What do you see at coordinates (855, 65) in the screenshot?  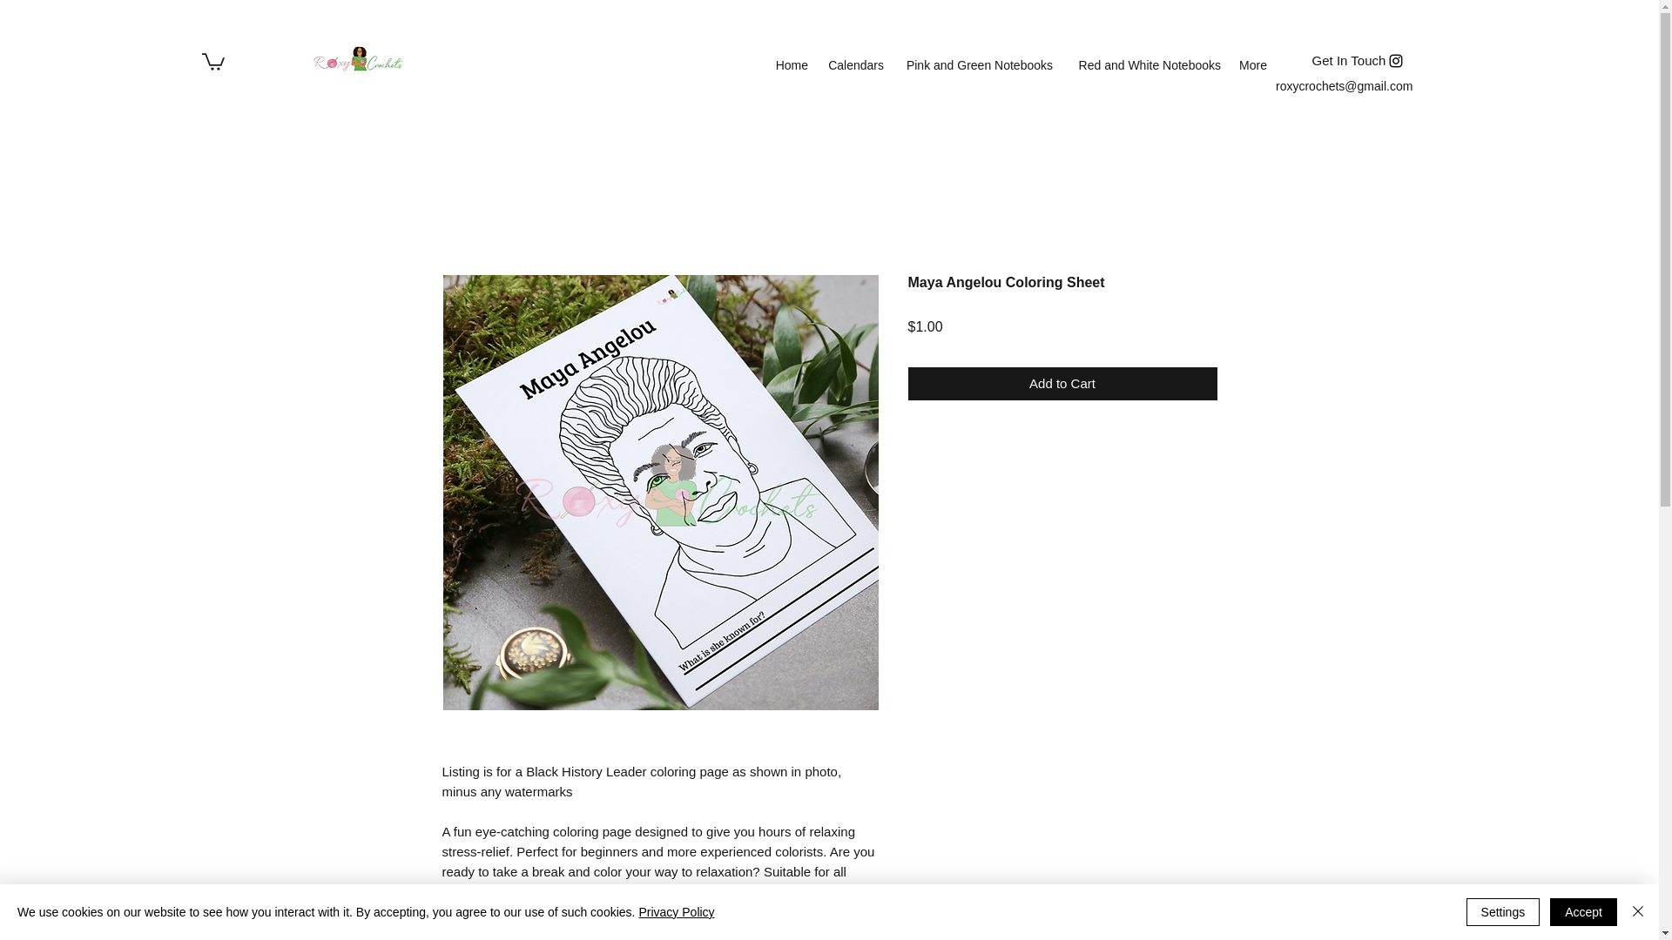 I see `Calendars` at bounding box center [855, 65].